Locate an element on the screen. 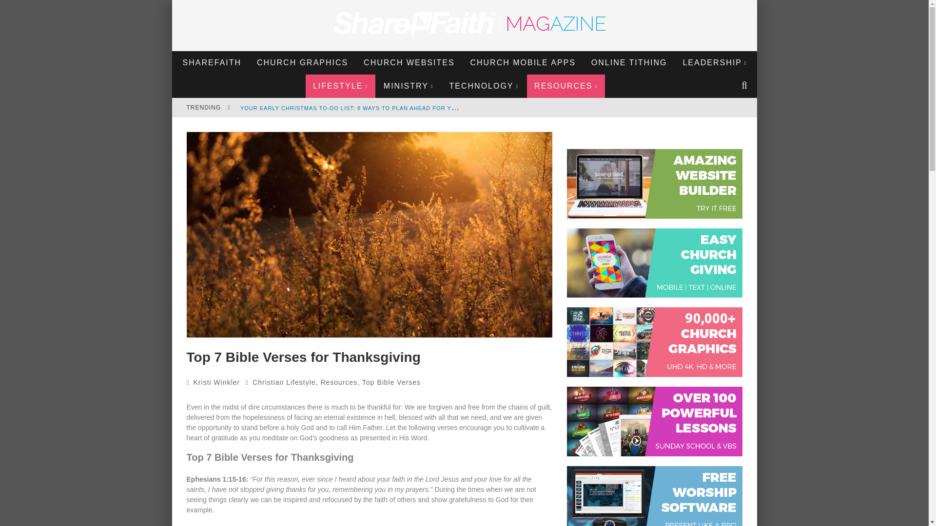 This screenshot has height=526, width=936. CHURCH WEBSITES is located at coordinates (409, 62).